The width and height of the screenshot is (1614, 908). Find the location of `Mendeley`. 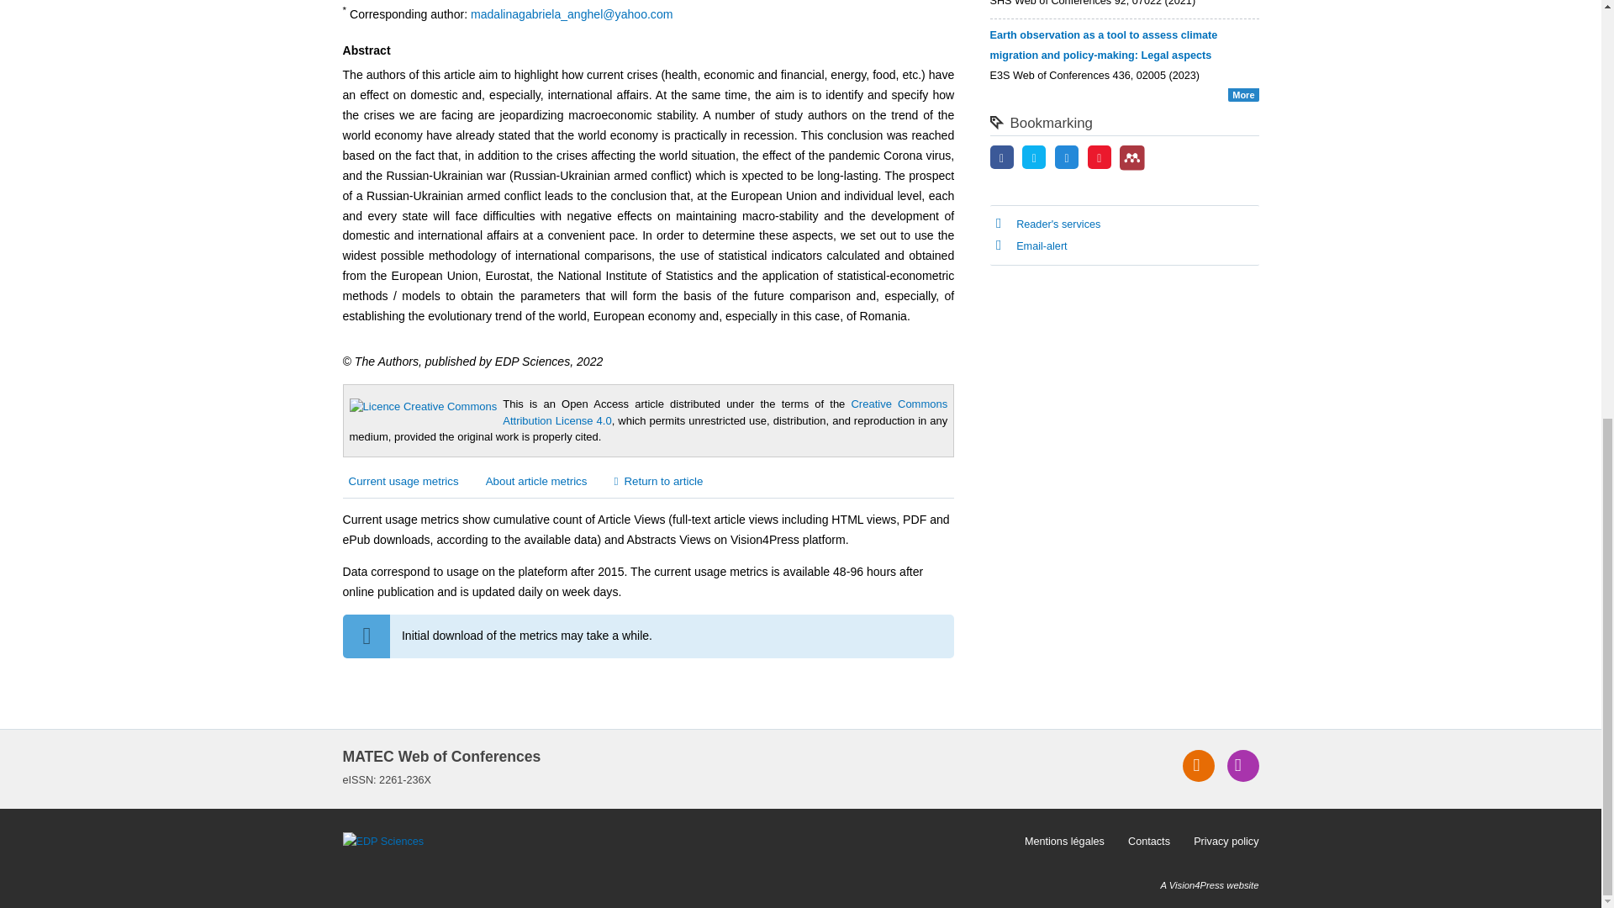

Mendeley is located at coordinates (1131, 158).